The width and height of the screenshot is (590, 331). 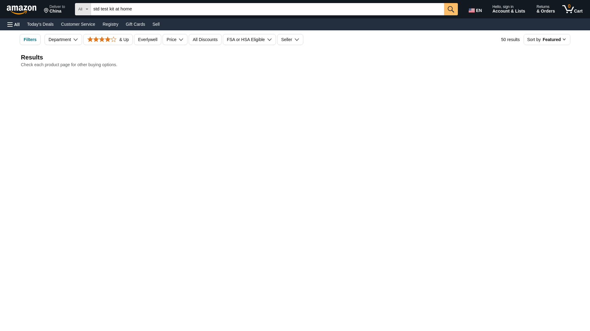 I want to click on Filters, so click(x=147, y=39).